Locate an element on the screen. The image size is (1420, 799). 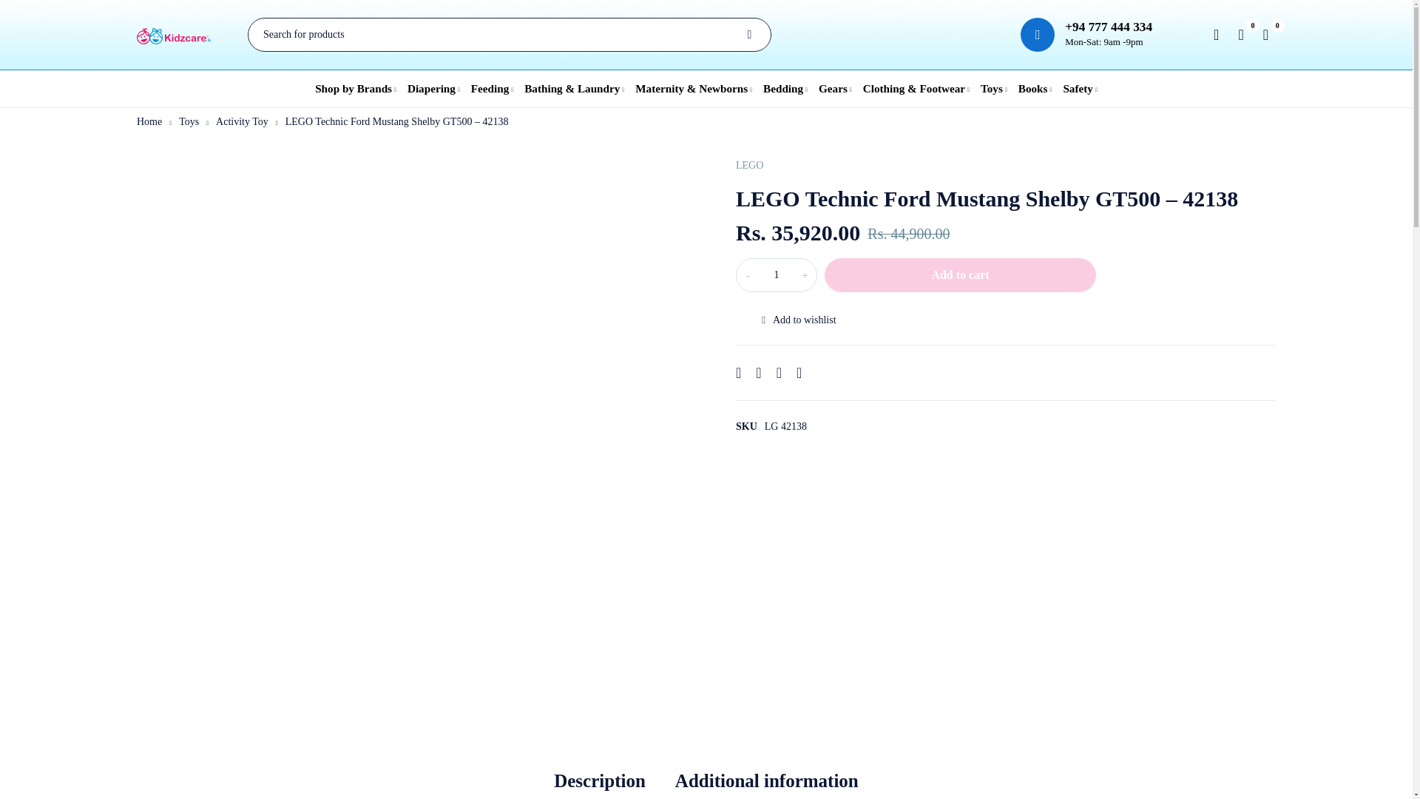
Shop by Brands is located at coordinates (355, 89).